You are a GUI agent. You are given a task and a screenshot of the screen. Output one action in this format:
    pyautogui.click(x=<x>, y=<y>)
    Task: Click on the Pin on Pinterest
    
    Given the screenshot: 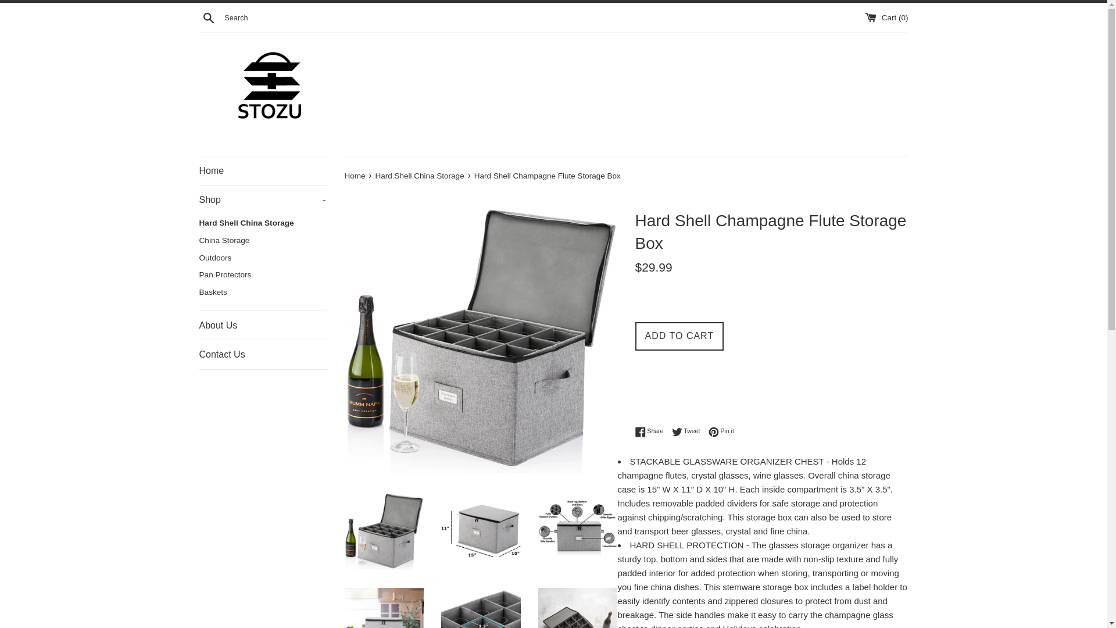 What is the action you would take?
    pyautogui.click(x=263, y=258)
    